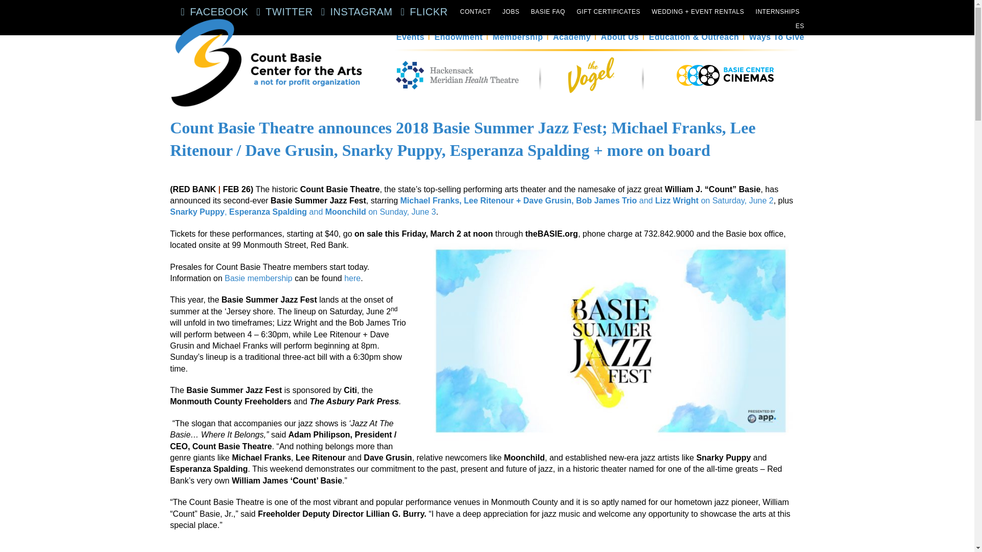 Image resolution: width=982 pixels, height=552 pixels. What do you see at coordinates (212, 11) in the screenshot?
I see `FACEBOOK` at bounding box center [212, 11].